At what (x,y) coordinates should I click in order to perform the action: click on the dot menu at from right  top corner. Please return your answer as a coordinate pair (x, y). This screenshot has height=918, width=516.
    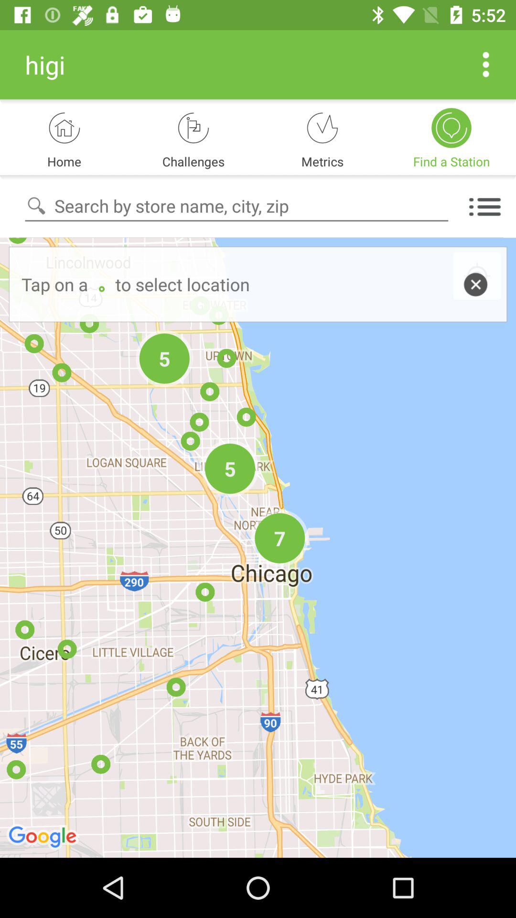
    Looking at the image, I should click on (486, 65).